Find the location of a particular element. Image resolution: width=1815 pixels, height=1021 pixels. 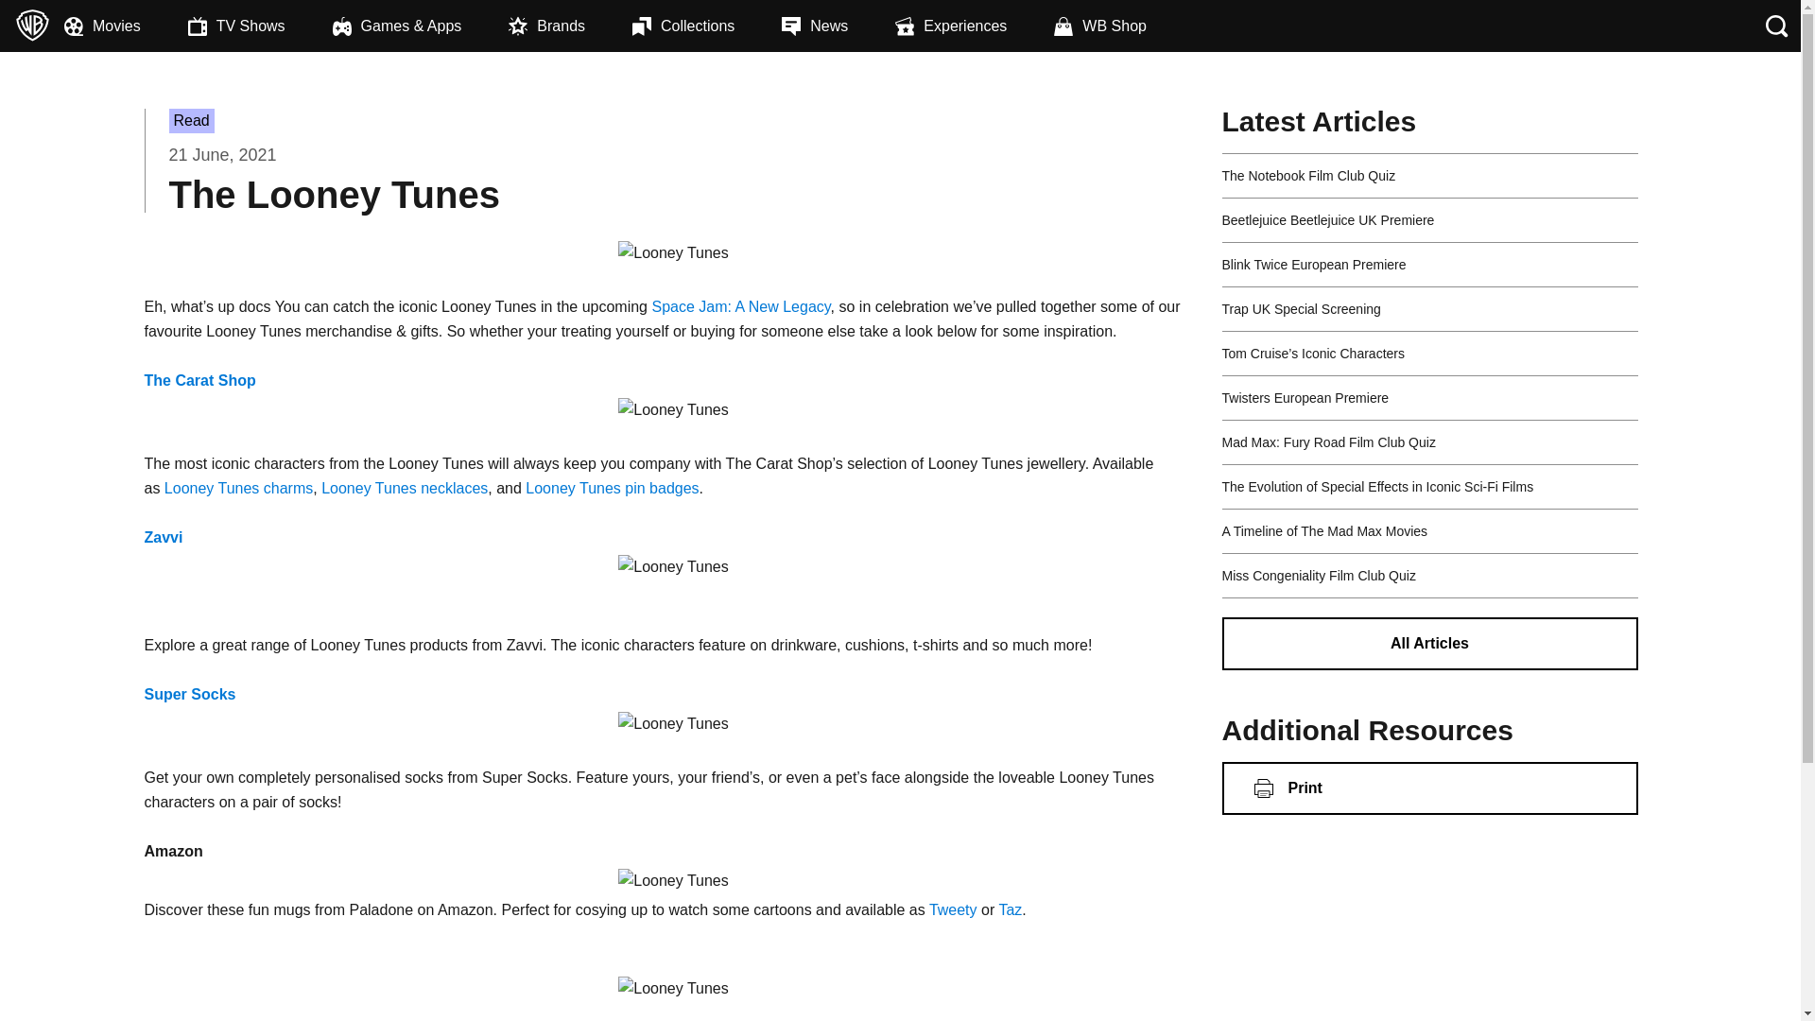

Taz is located at coordinates (1010, 909).